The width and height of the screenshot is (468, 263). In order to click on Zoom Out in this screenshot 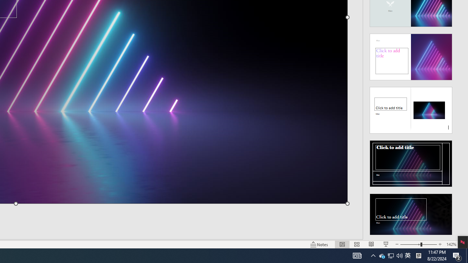, I will do `click(382, 256)`.